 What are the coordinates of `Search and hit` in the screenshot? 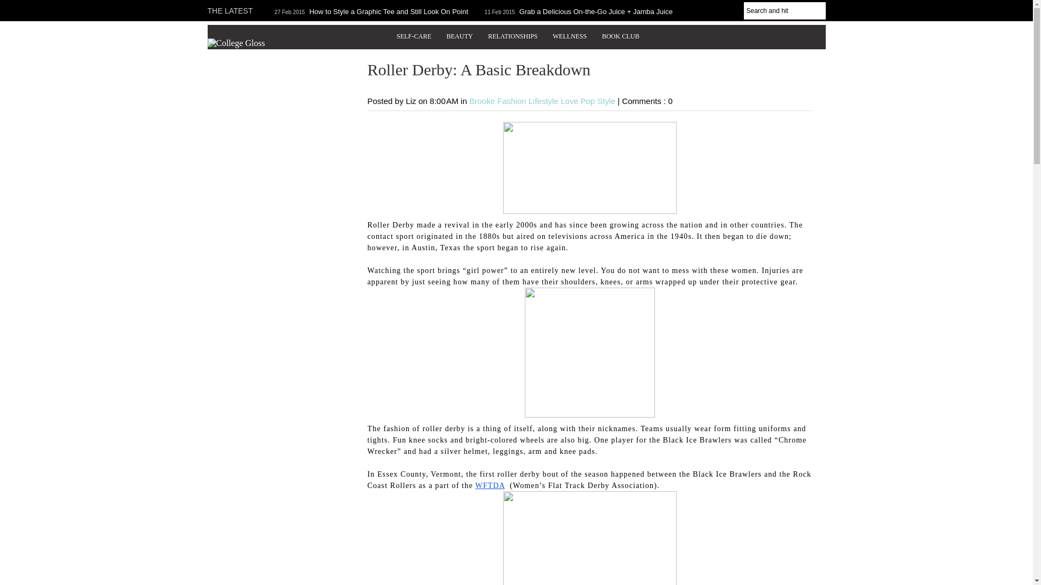 It's located at (785, 11).